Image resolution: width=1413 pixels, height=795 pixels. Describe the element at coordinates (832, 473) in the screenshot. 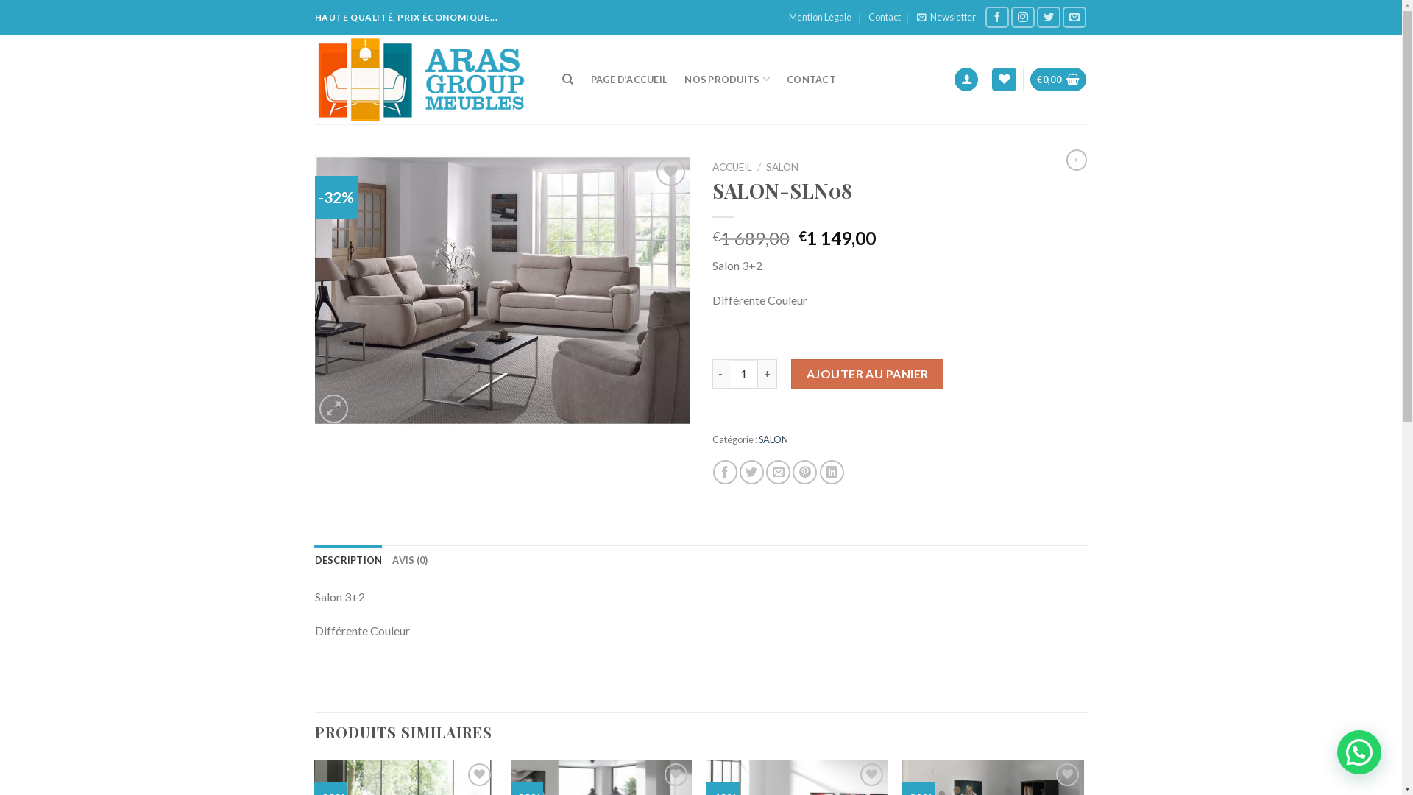

I see `Partager sur LinkedIn` at that location.